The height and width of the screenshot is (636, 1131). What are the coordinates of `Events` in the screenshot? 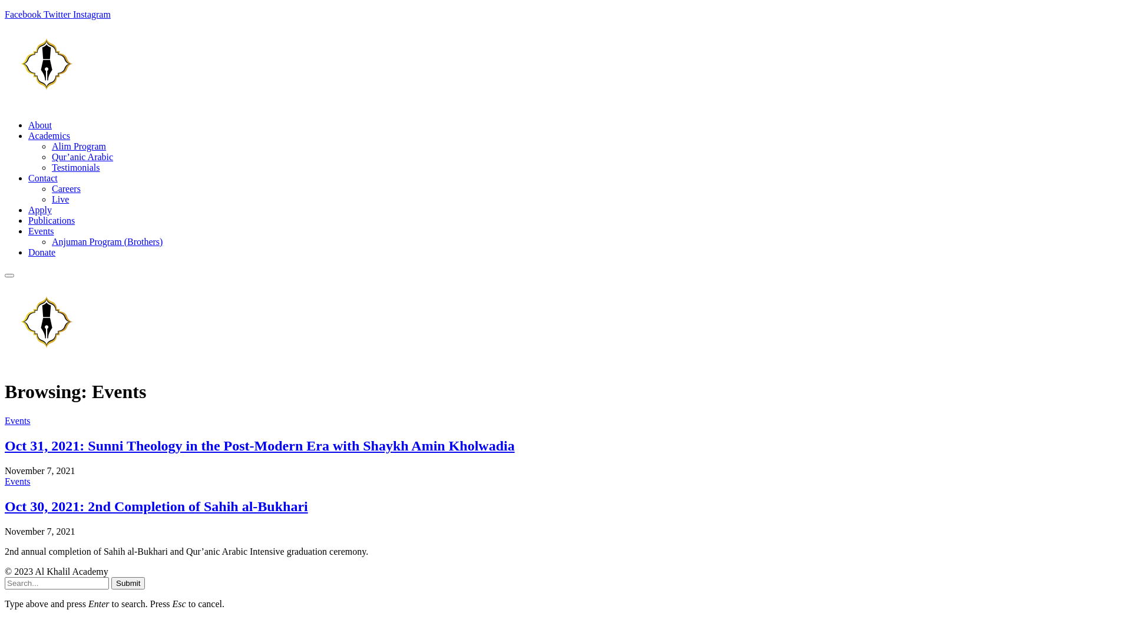 It's located at (41, 231).